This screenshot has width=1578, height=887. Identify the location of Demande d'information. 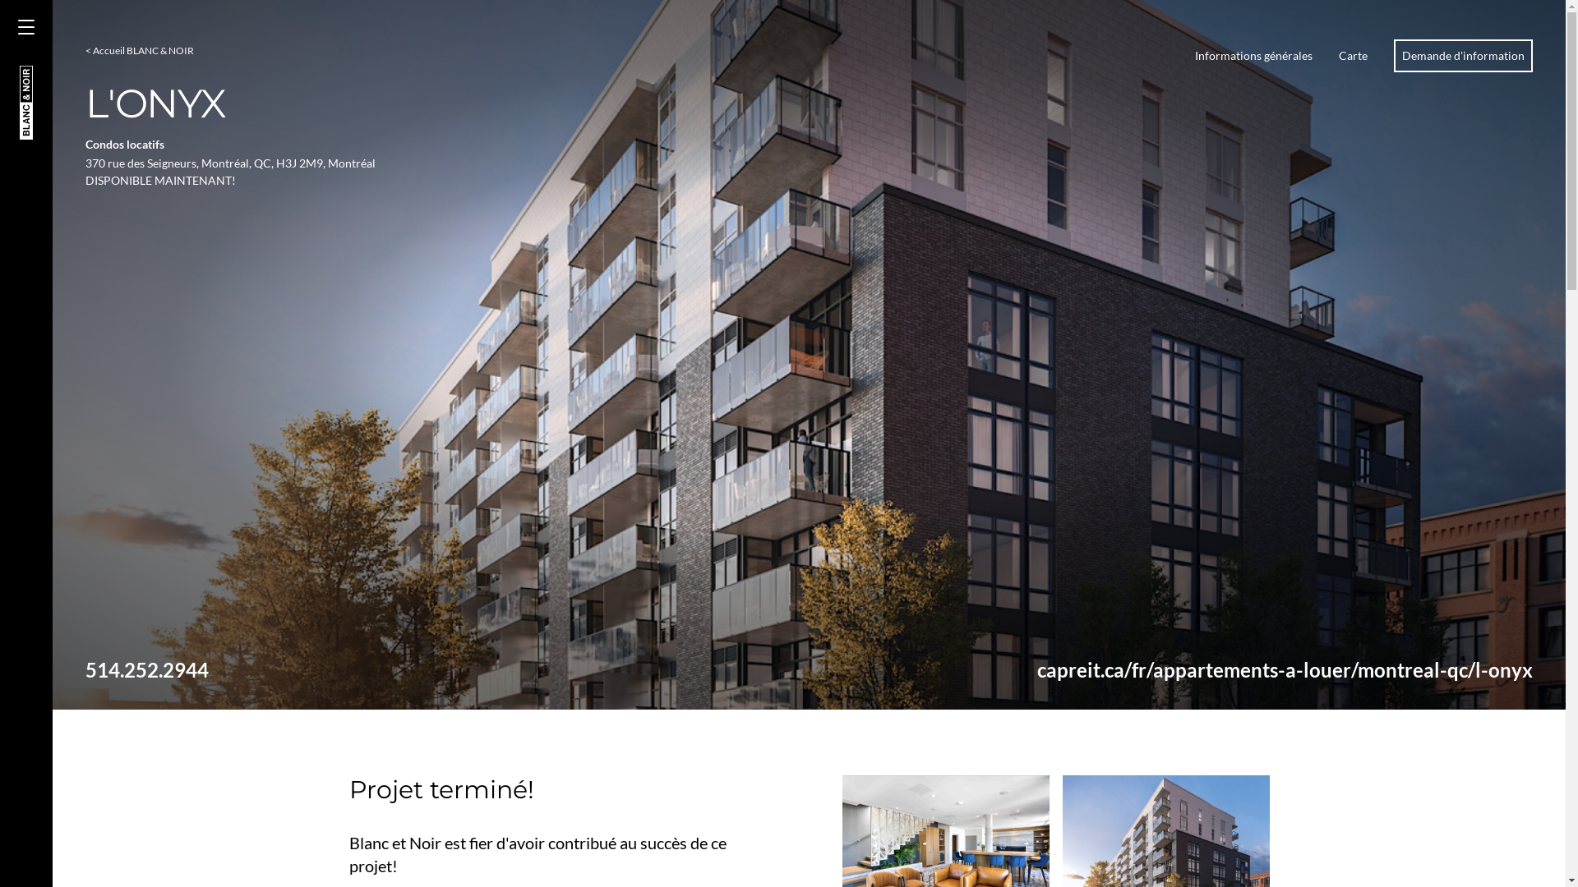
(1463, 683).